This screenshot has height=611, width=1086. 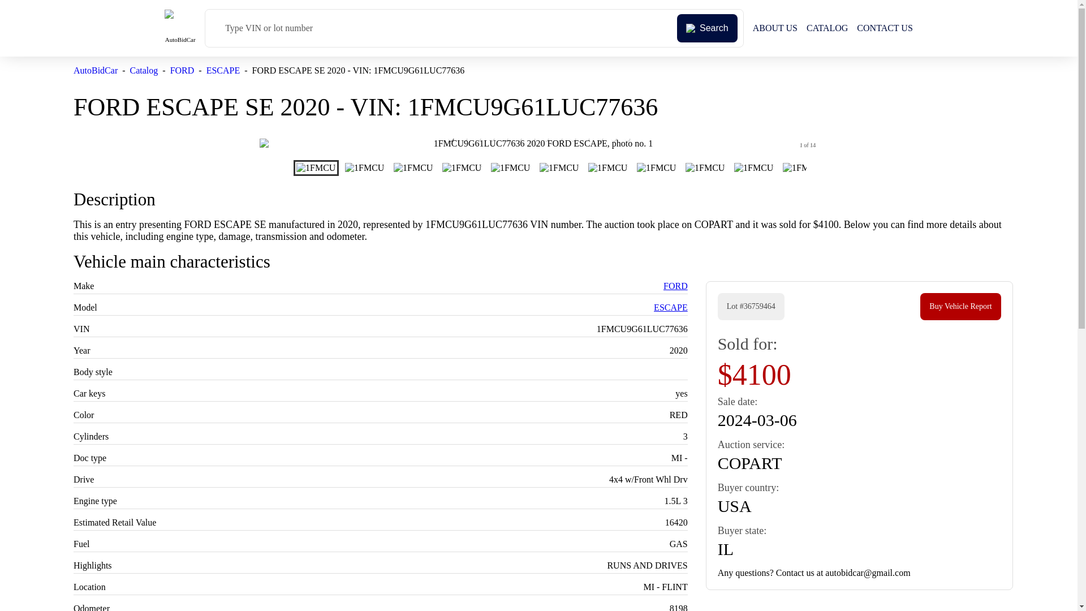 What do you see at coordinates (675, 286) in the screenshot?
I see `FORD` at bounding box center [675, 286].